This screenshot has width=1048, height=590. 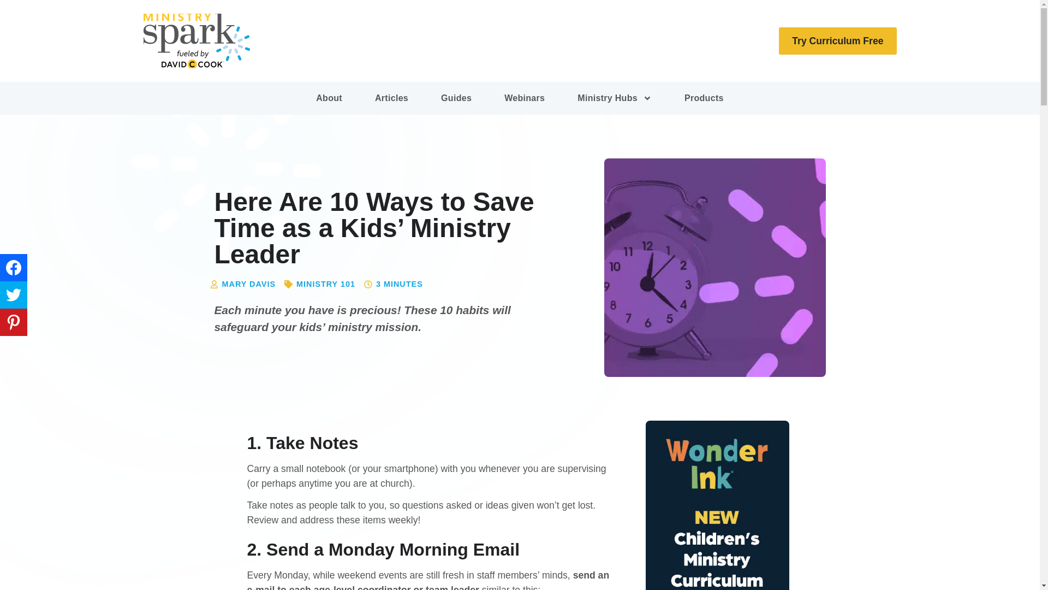 I want to click on Webinars, so click(x=524, y=98).